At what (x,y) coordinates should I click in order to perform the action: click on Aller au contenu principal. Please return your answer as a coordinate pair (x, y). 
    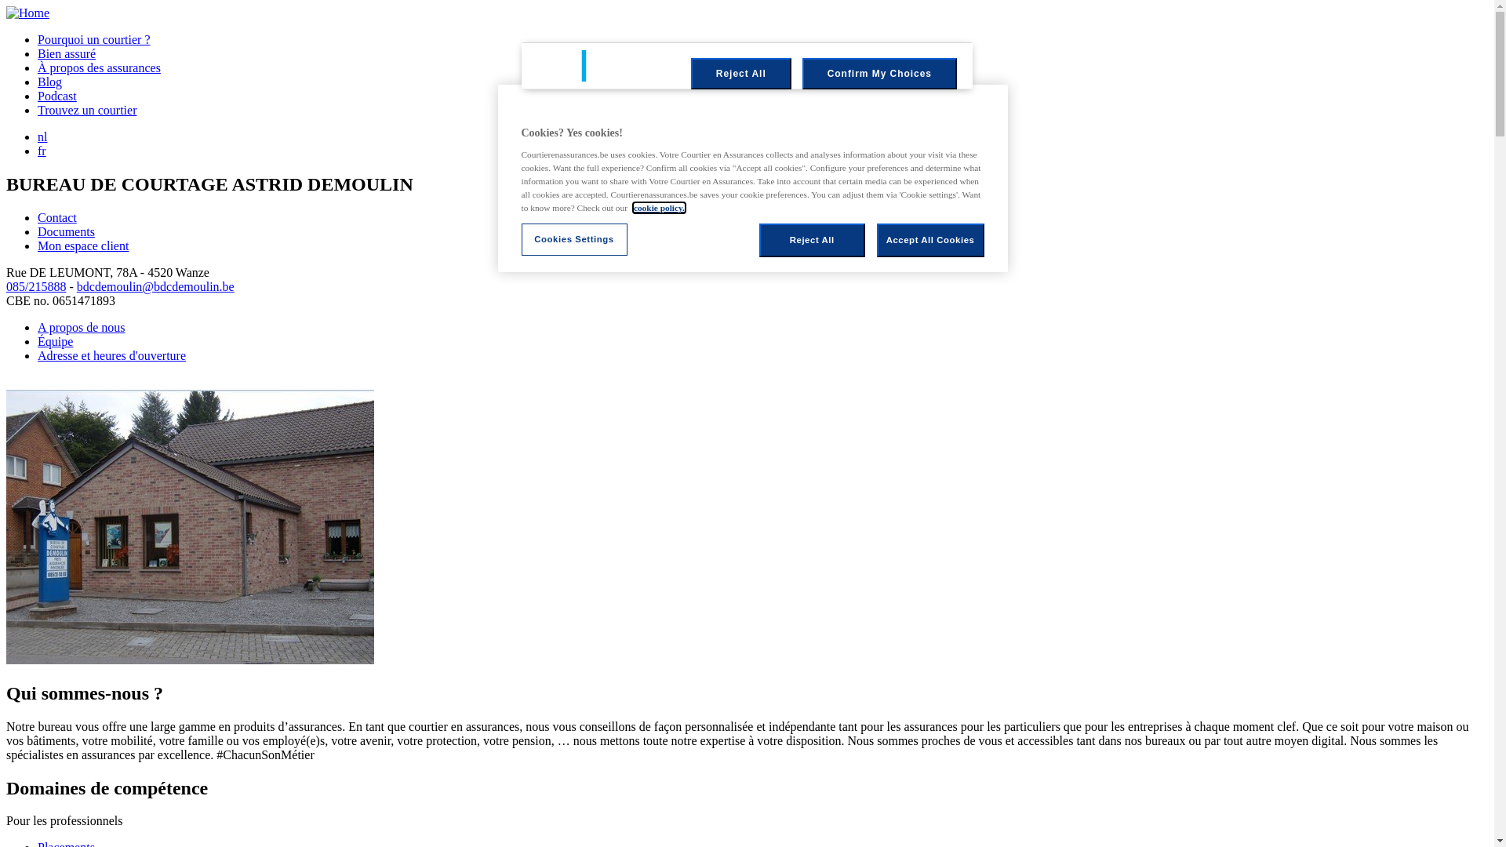
    Looking at the image, I should click on (6, 6).